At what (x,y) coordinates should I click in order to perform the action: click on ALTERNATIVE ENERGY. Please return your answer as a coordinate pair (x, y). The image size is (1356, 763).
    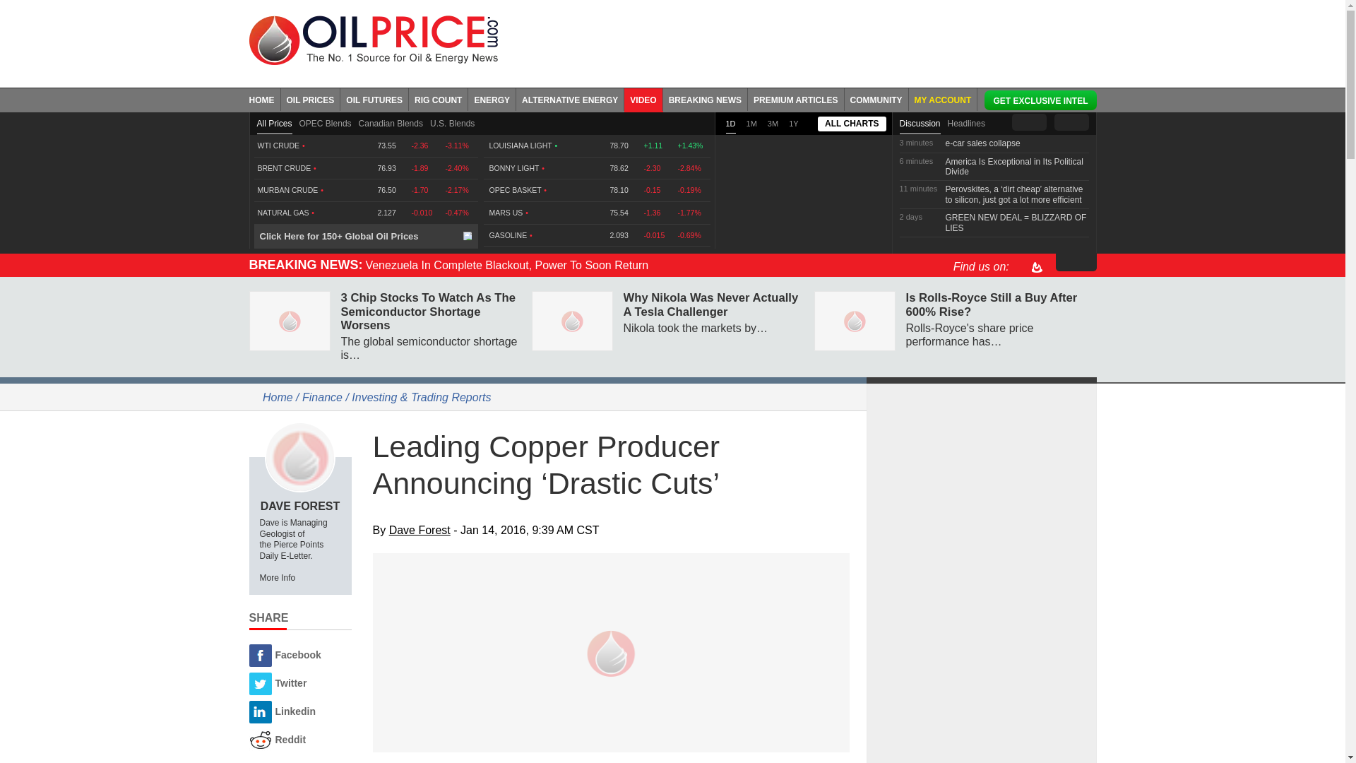
    Looking at the image, I should click on (570, 99).